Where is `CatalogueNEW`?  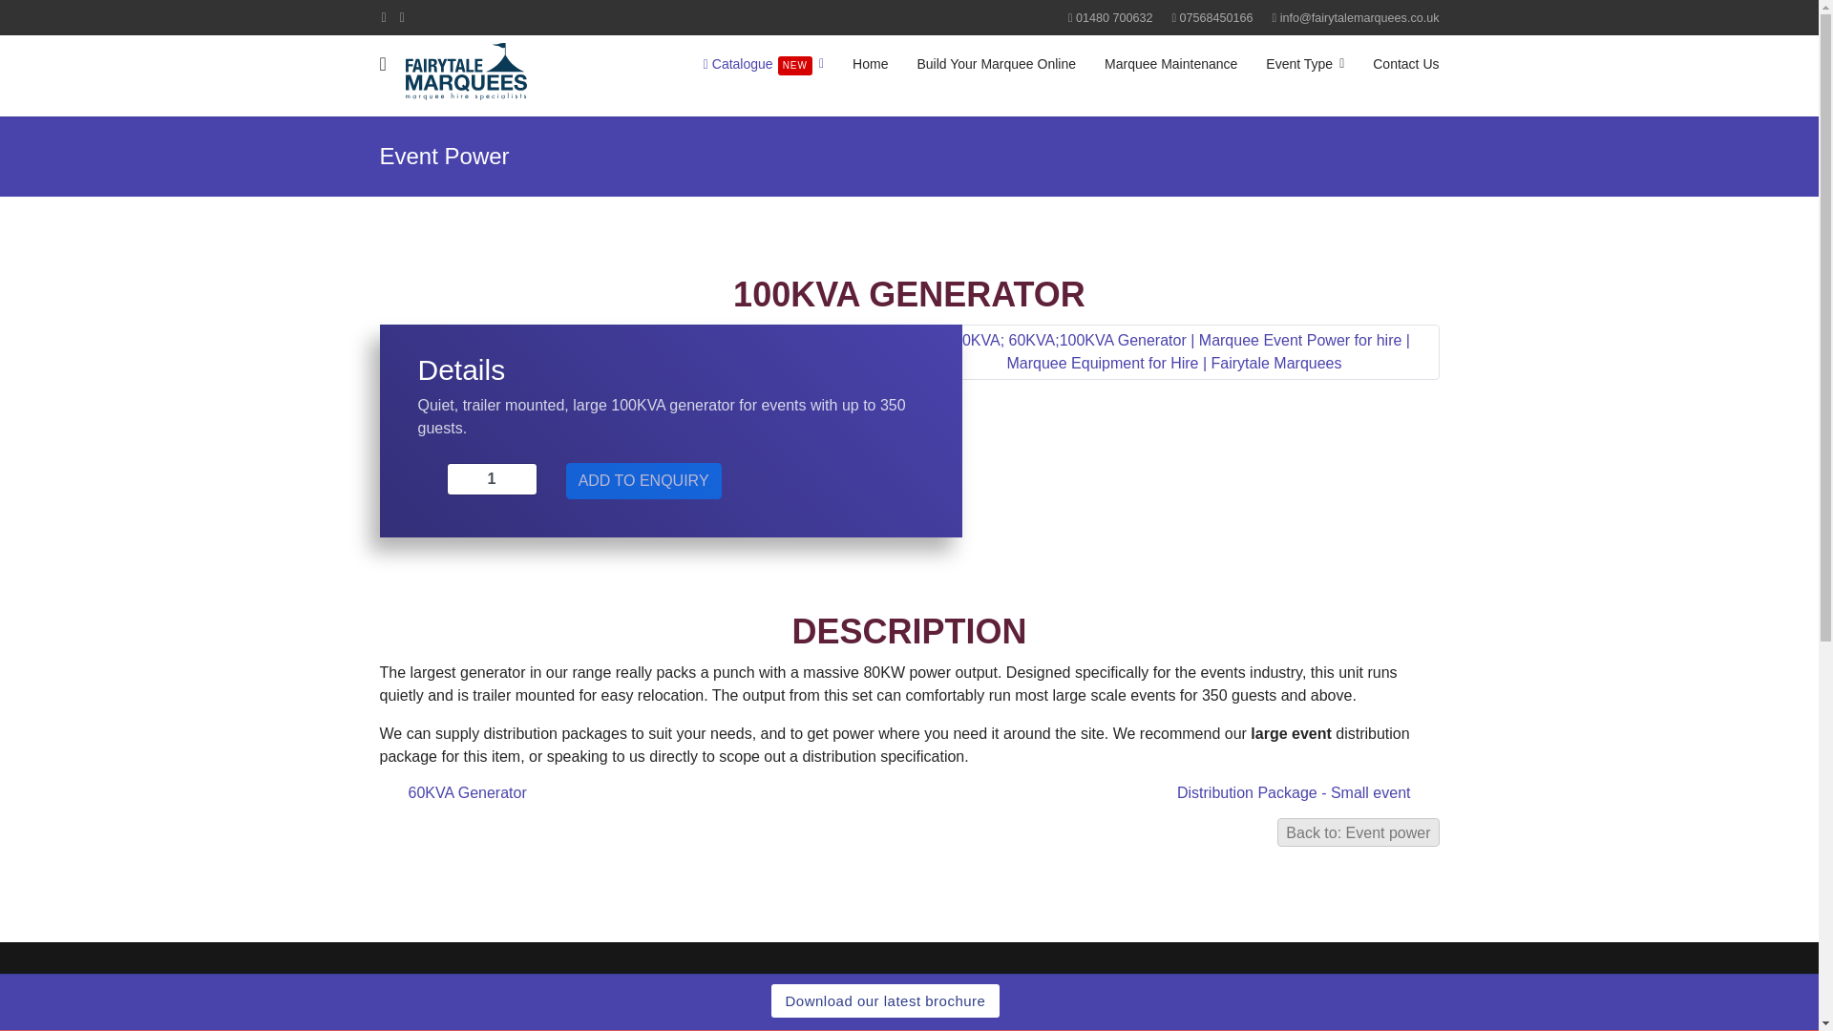
CatalogueNEW is located at coordinates (763, 63).